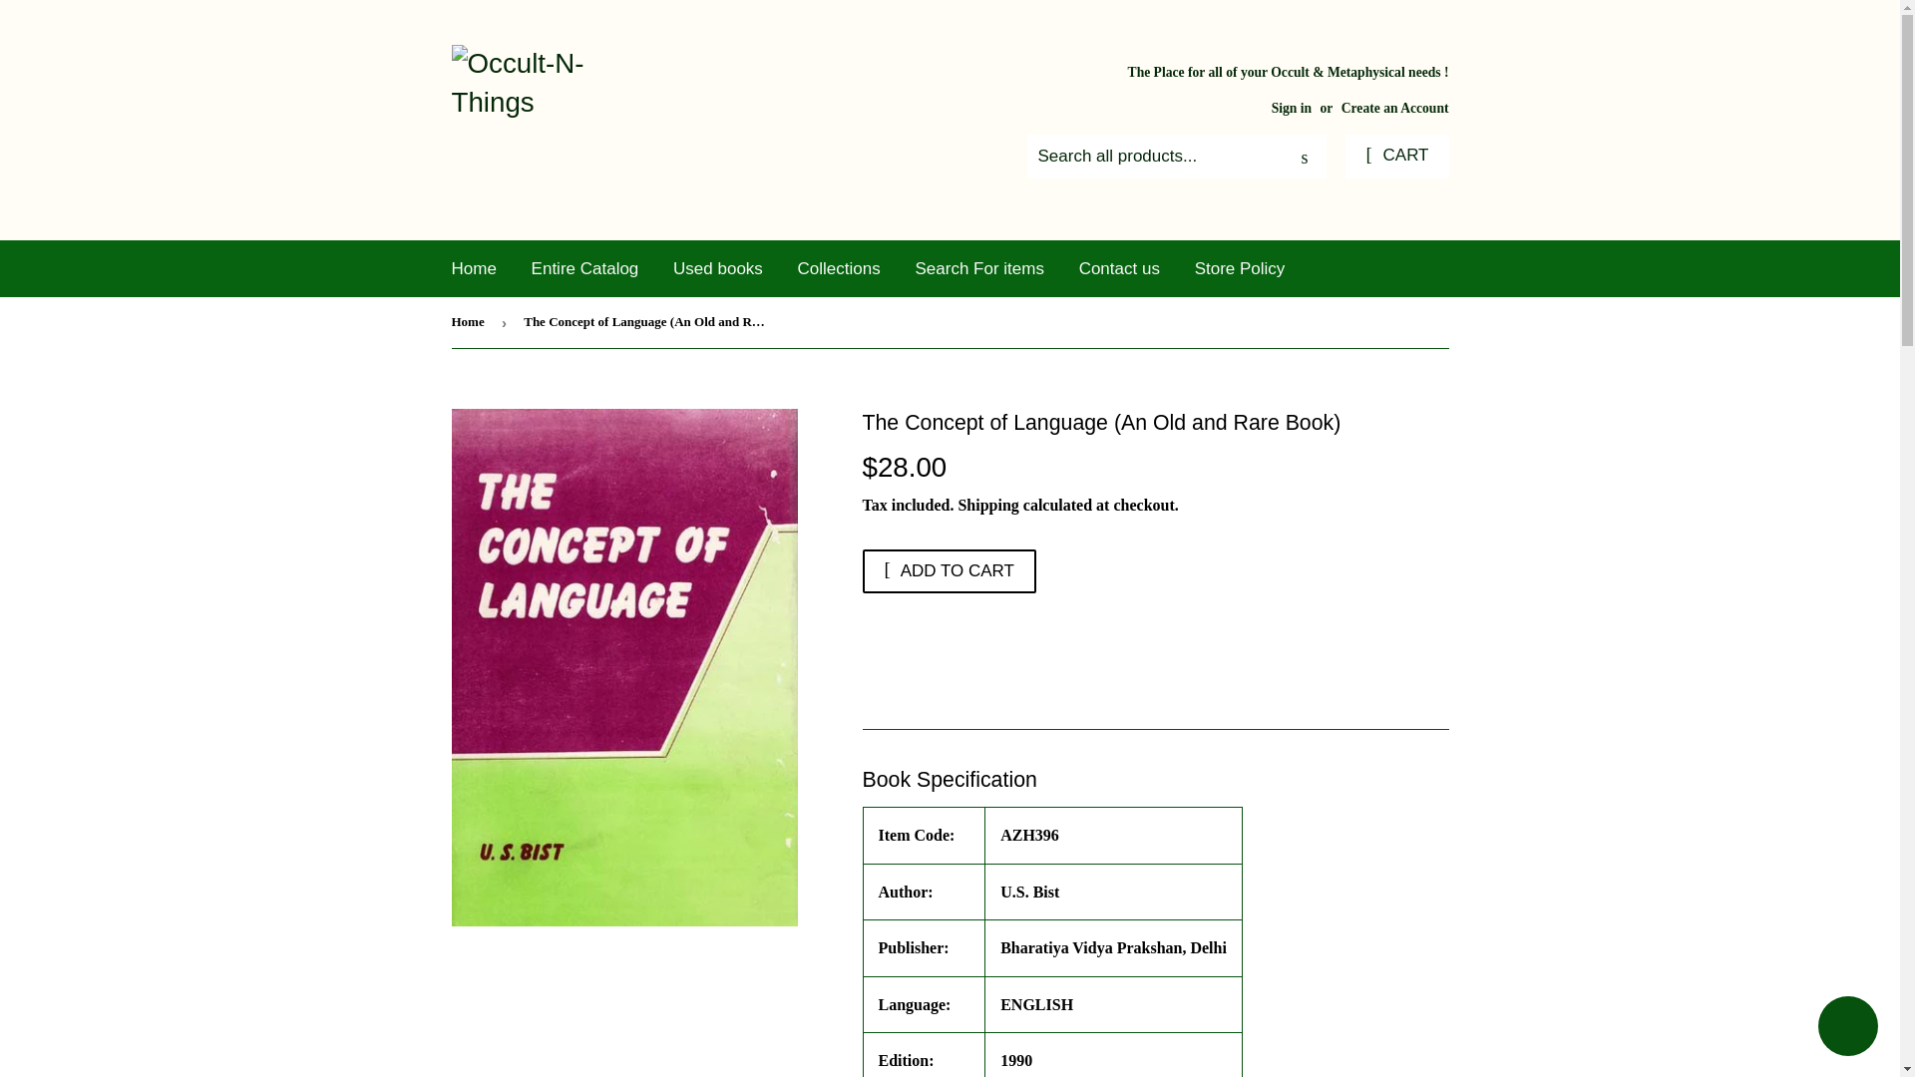  I want to click on U.S. Bist, so click(1029, 892).